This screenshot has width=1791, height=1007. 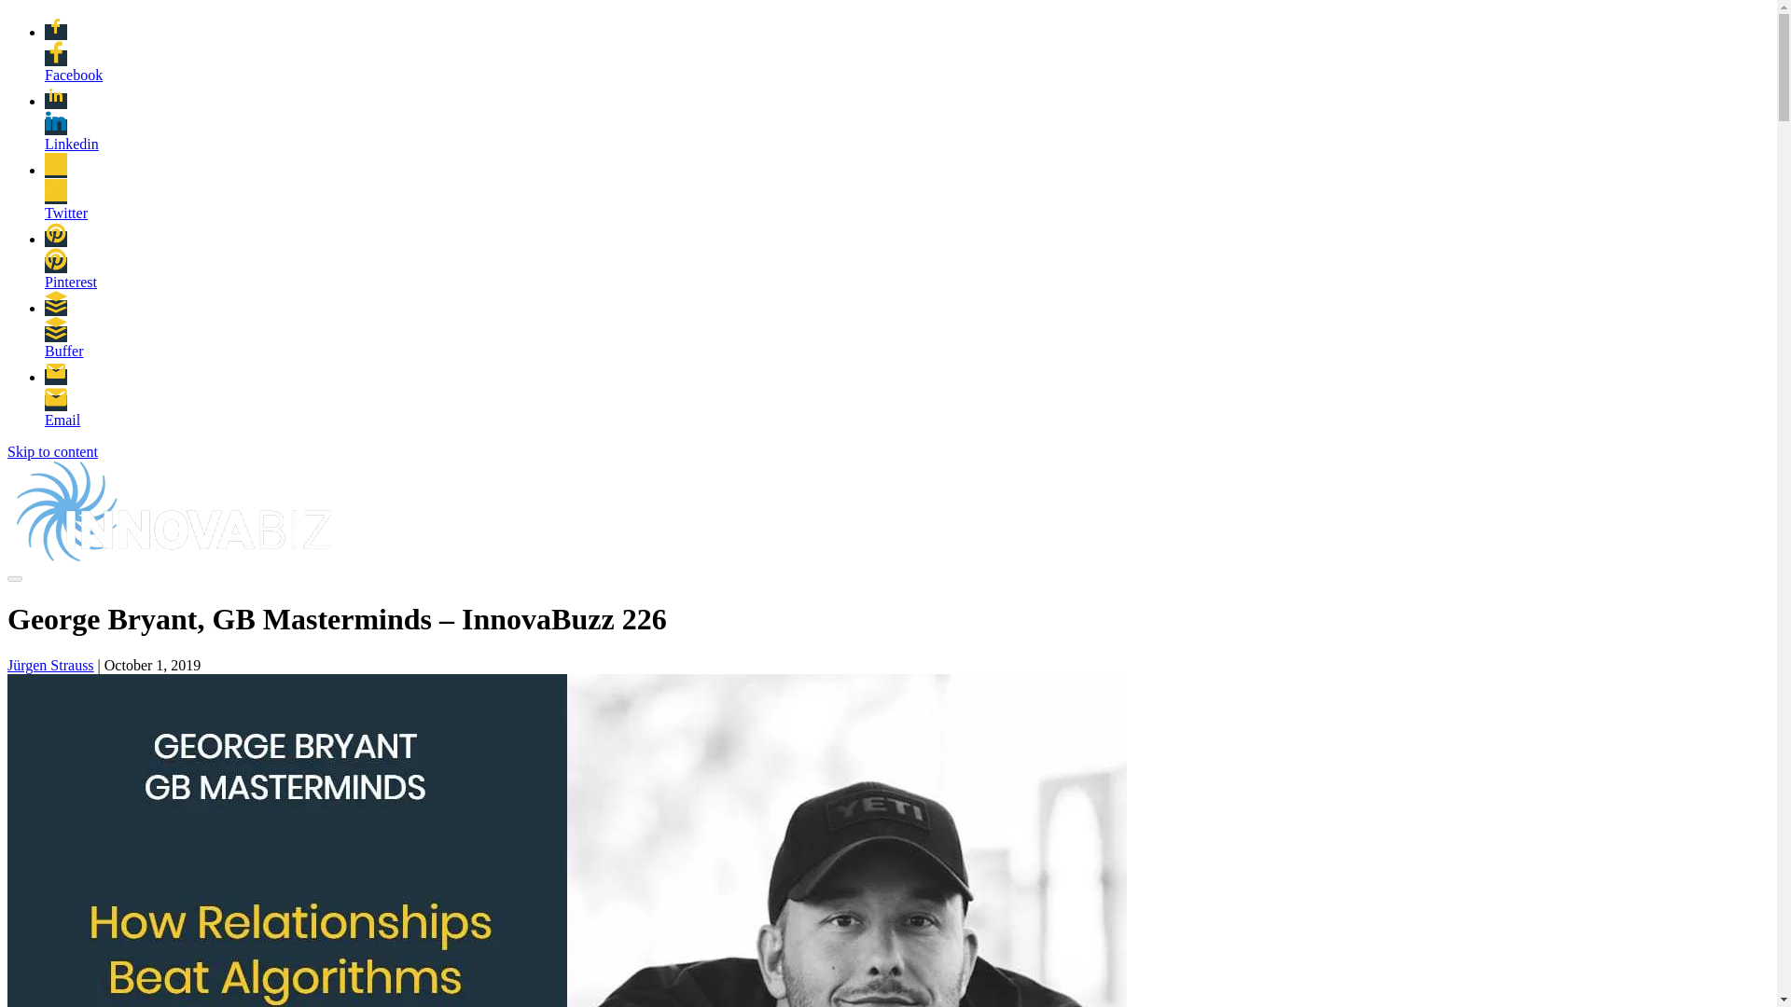 What do you see at coordinates (67, 75) in the screenshot?
I see `Facebook` at bounding box center [67, 75].